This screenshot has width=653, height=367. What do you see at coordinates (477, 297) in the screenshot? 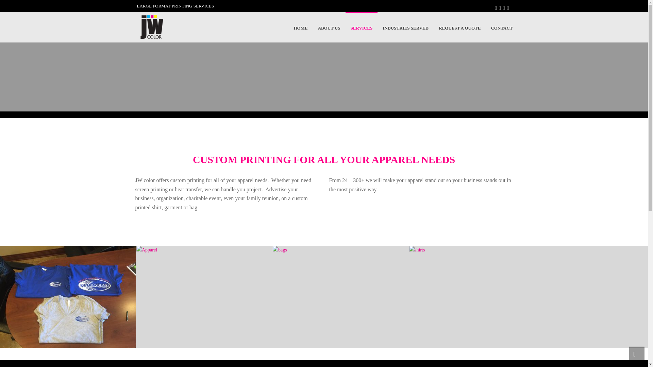
I see `shirts` at bounding box center [477, 297].